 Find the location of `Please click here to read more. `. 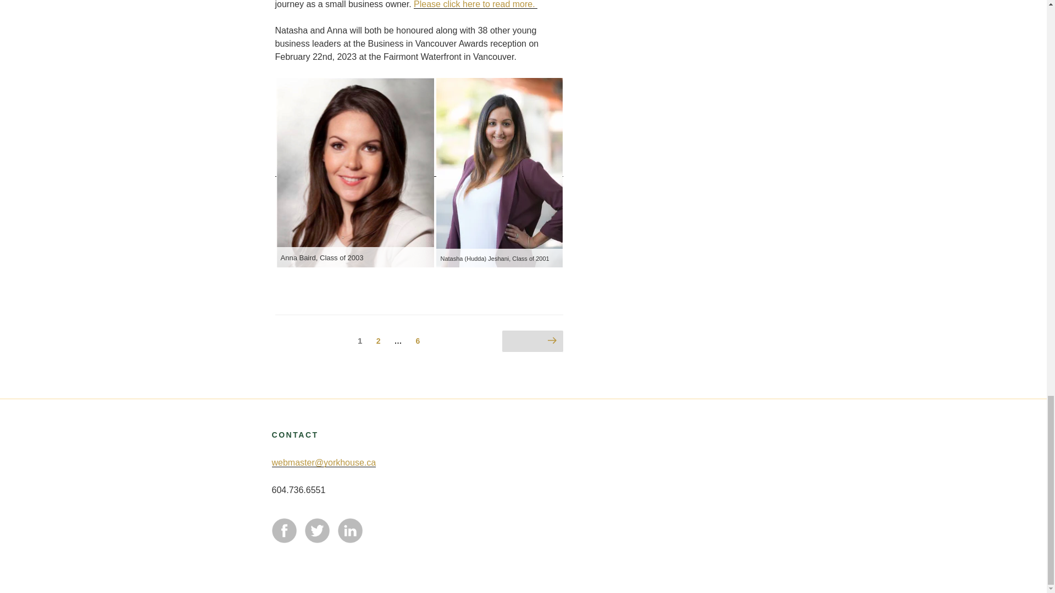

Please click here to read more.  is located at coordinates (475, 4).